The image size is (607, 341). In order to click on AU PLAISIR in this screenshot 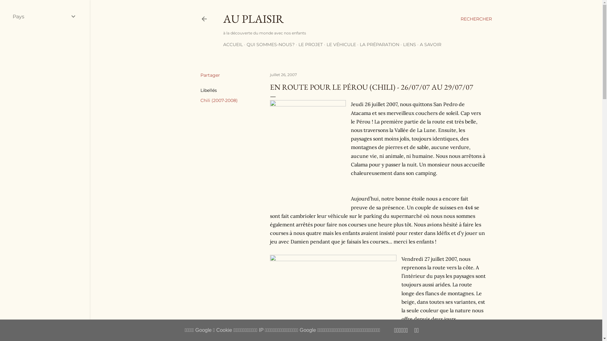, I will do `click(254, 19)`.